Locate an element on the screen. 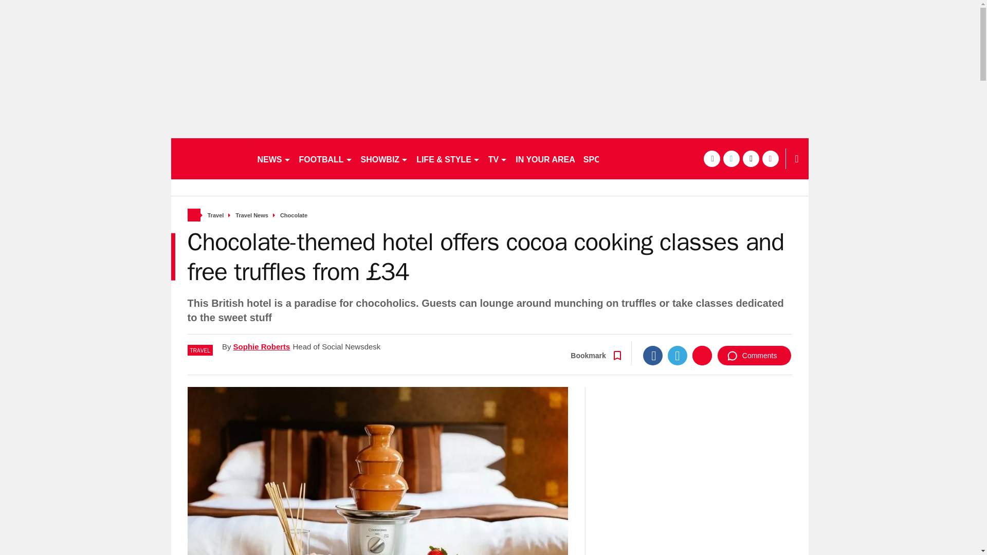 The width and height of the screenshot is (987, 555). NEWS is located at coordinates (273, 158).